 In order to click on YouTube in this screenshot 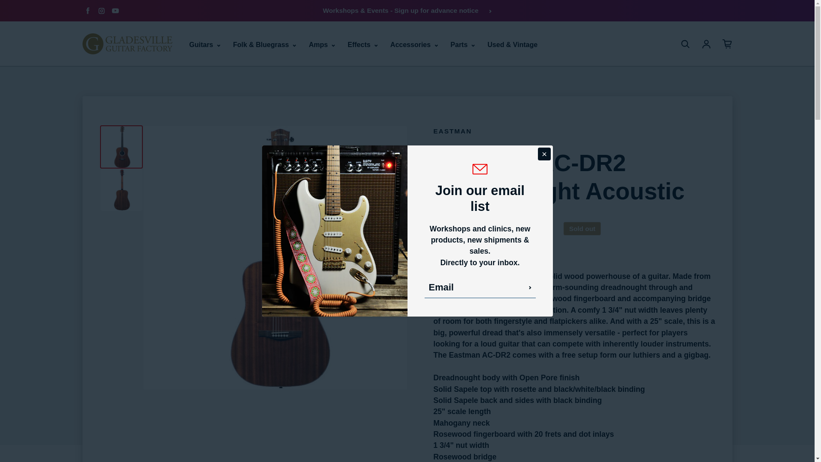, I will do `click(115, 10)`.